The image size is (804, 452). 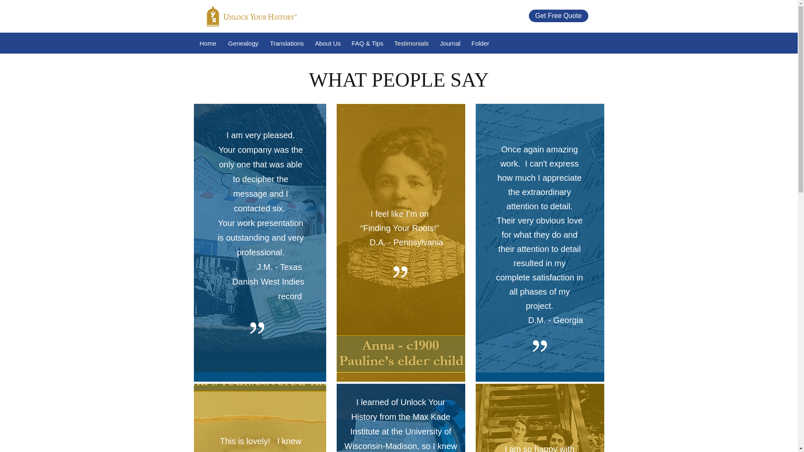 What do you see at coordinates (287, 43) in the screenshot?
I see `Translations` at bounding box center [287, 43].